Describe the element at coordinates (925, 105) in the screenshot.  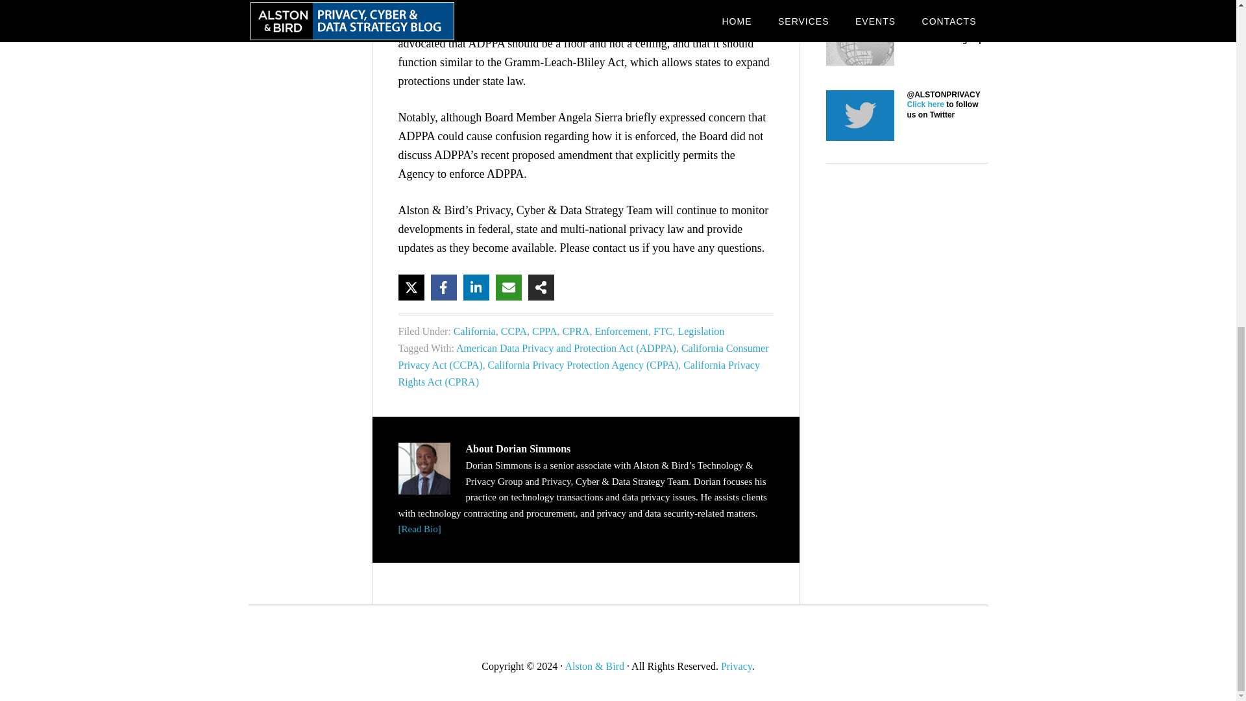
I see `Click here` at that location.